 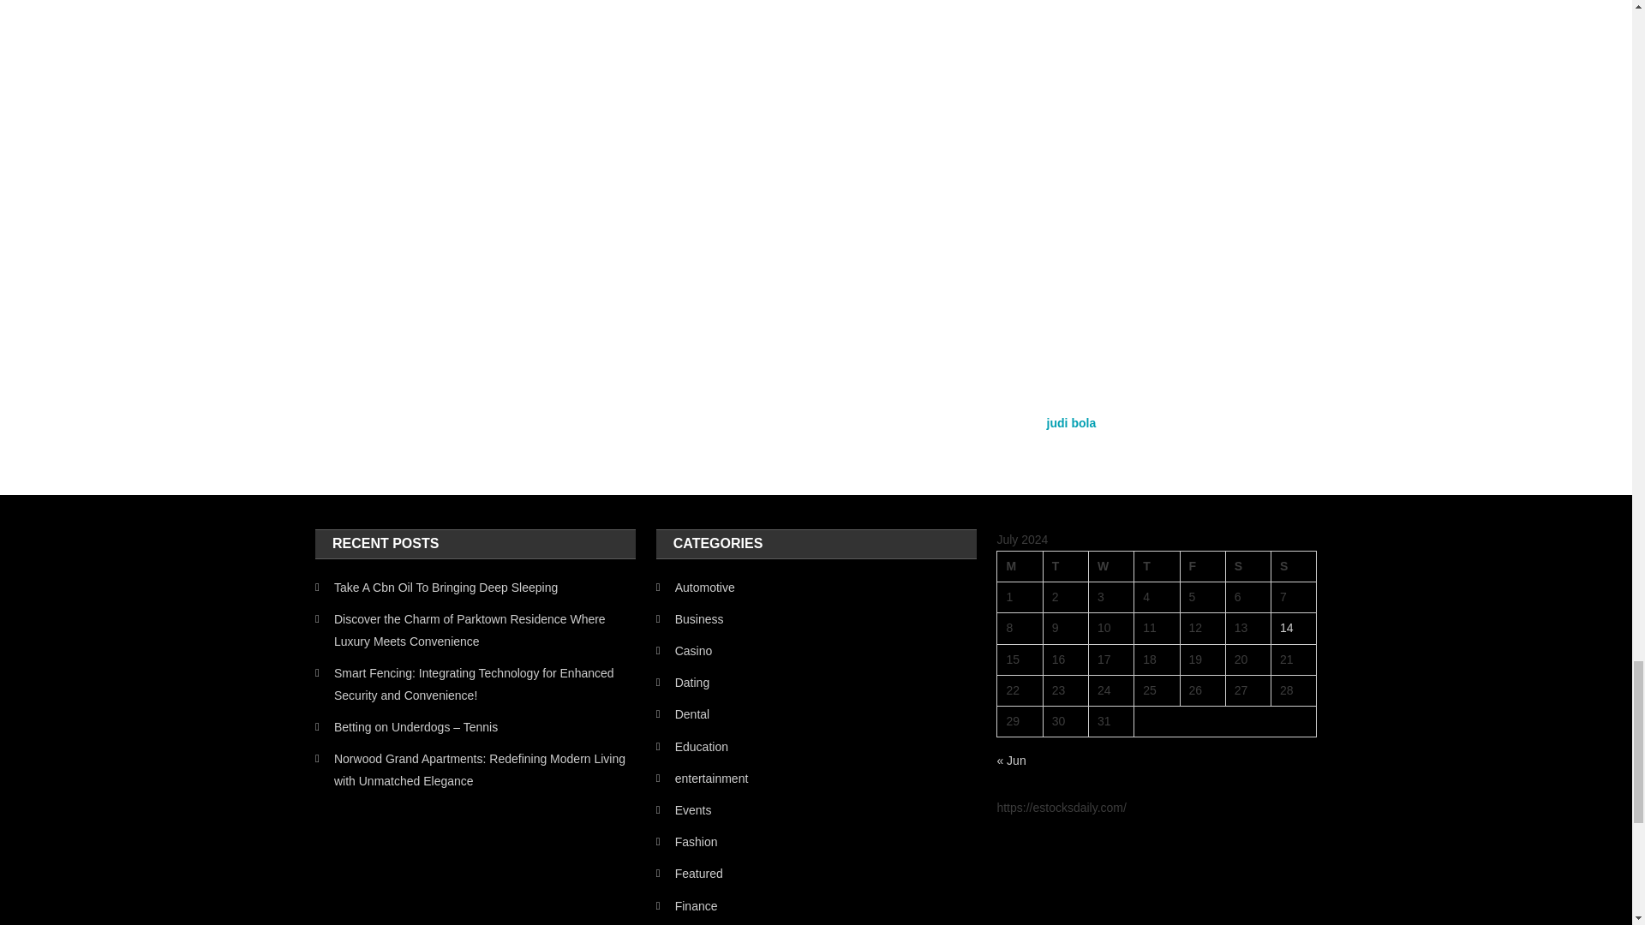 What do you see at coordinates (1065, 567) in the screenshot?
I see `Tuesday` at bounding box center [1065, 567].